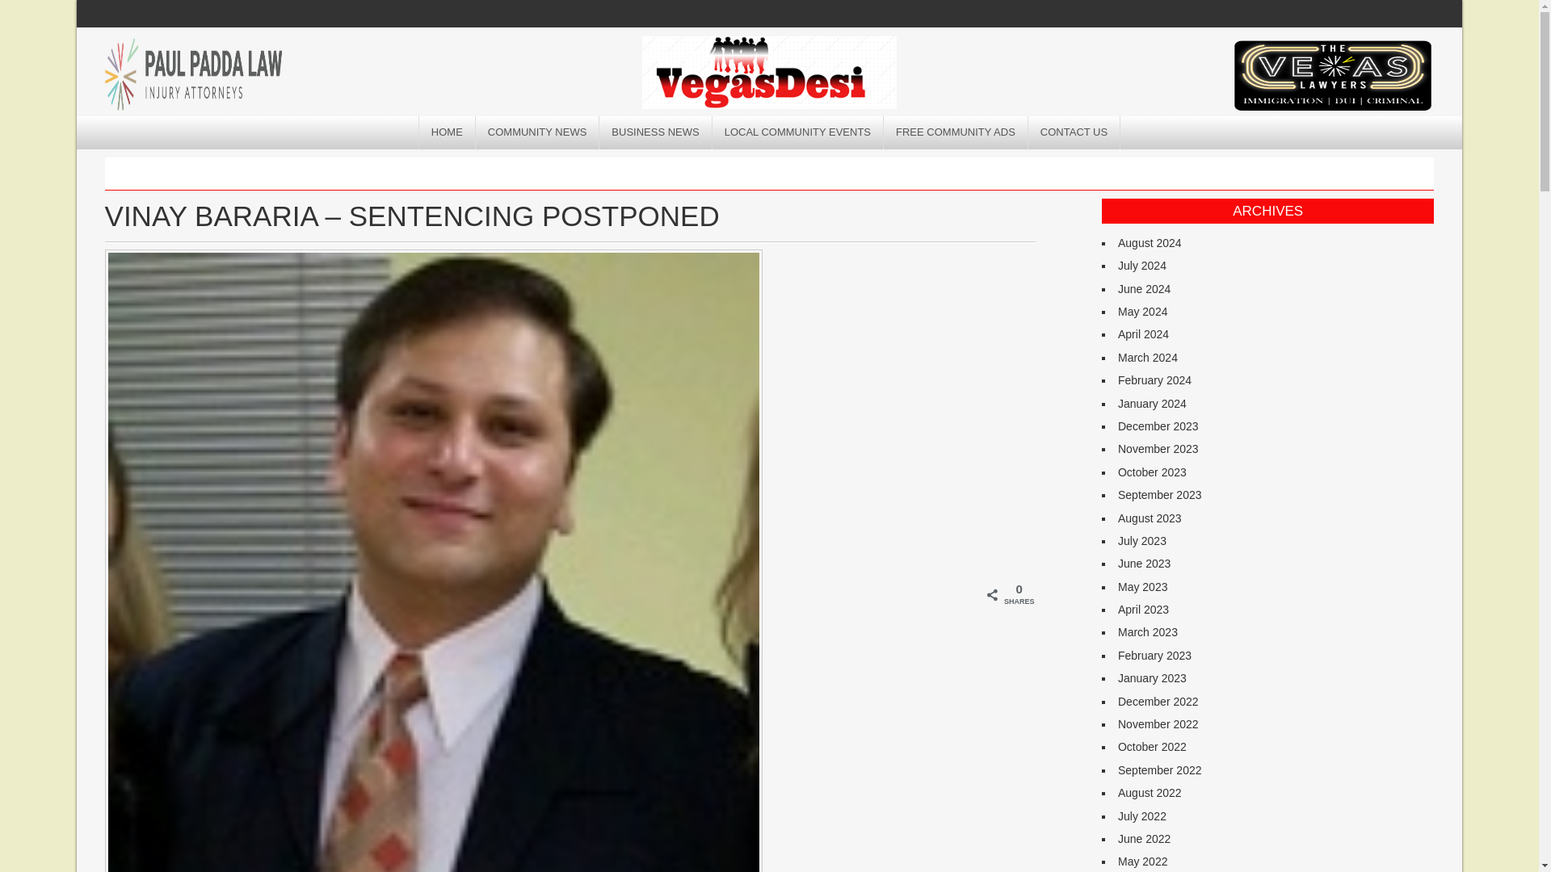  Describe the element at coordinates (1150, 242) in the screenshot. I see `August 2024` at that location.